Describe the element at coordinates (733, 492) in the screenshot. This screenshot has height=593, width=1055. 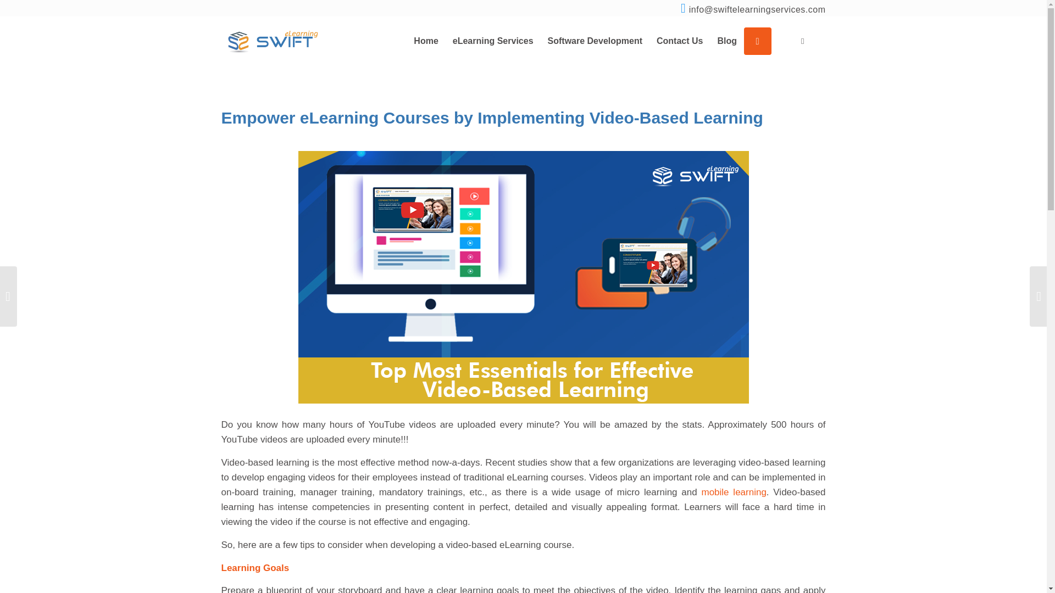
I see `mobile learning` at that location.